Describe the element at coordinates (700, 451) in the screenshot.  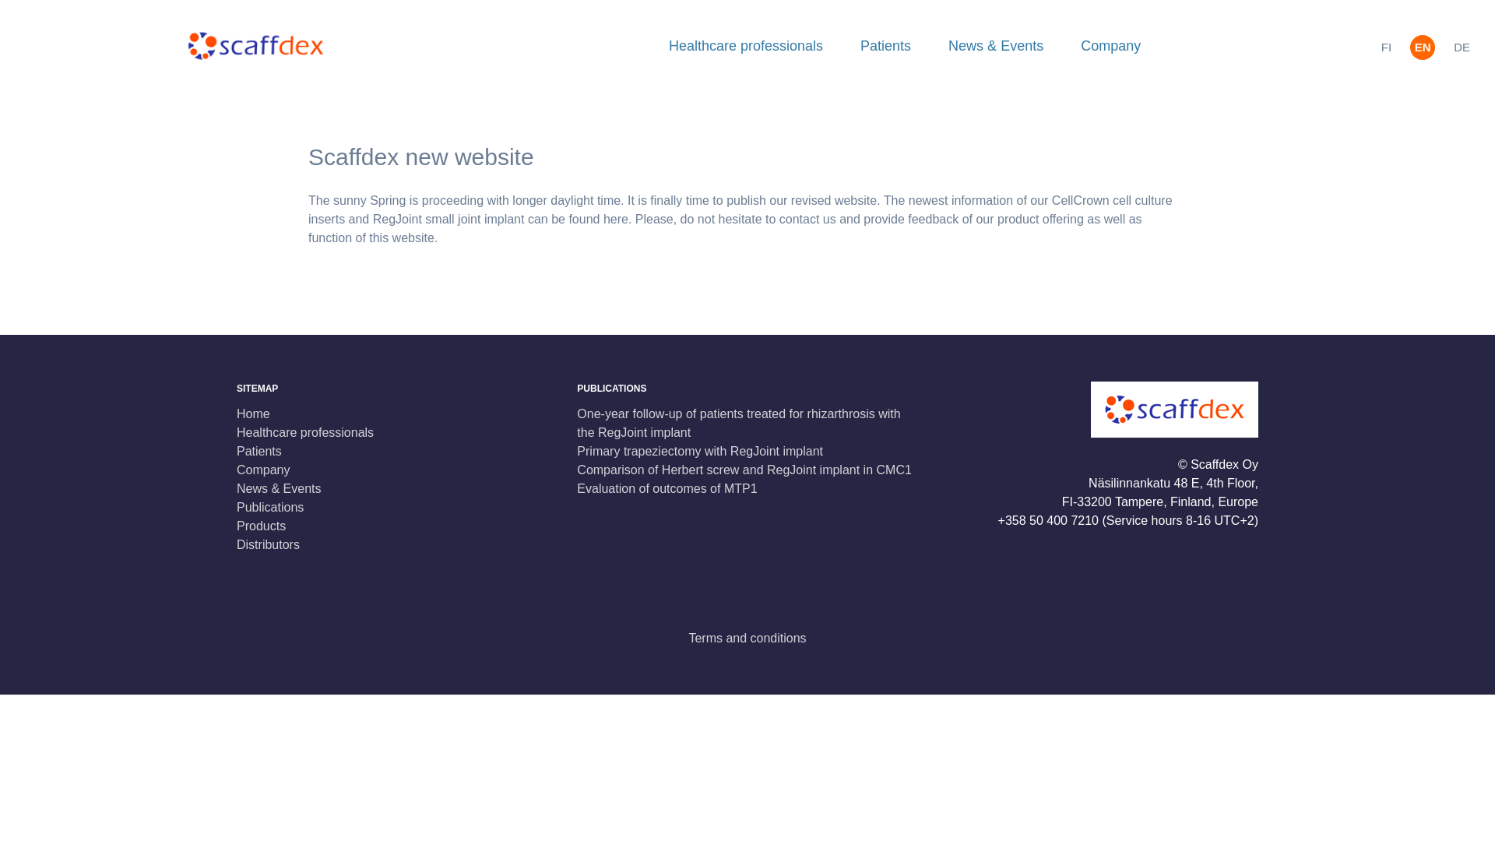
I see `Primary trapeziectomy with RegJoint implant` at that location.